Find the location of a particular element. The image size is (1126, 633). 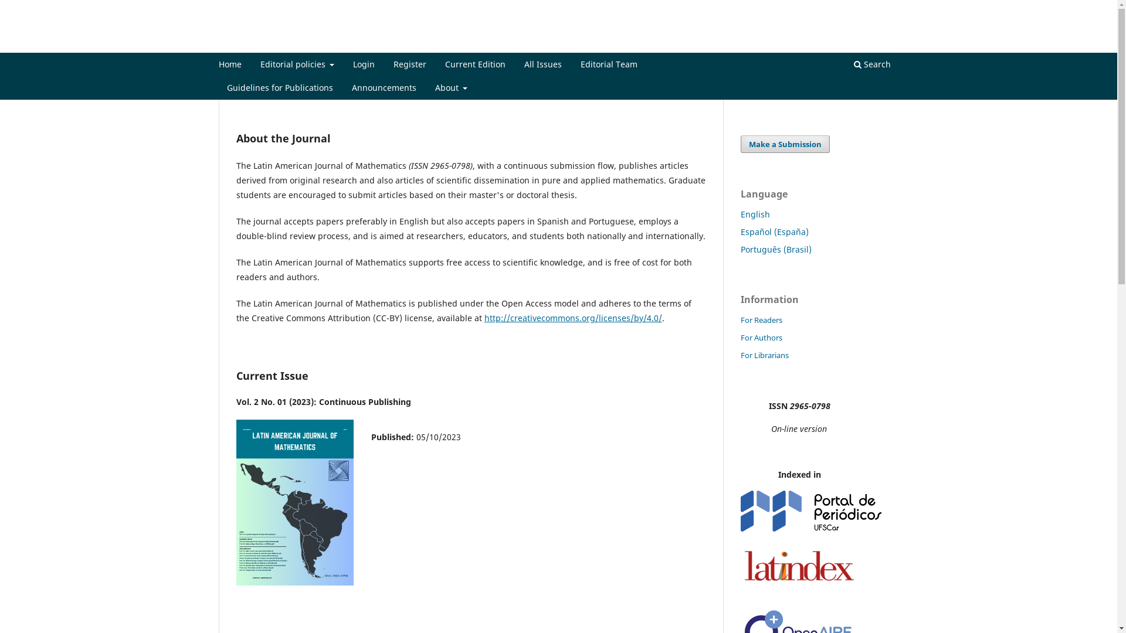

Register is located at coordinates (852, 9).